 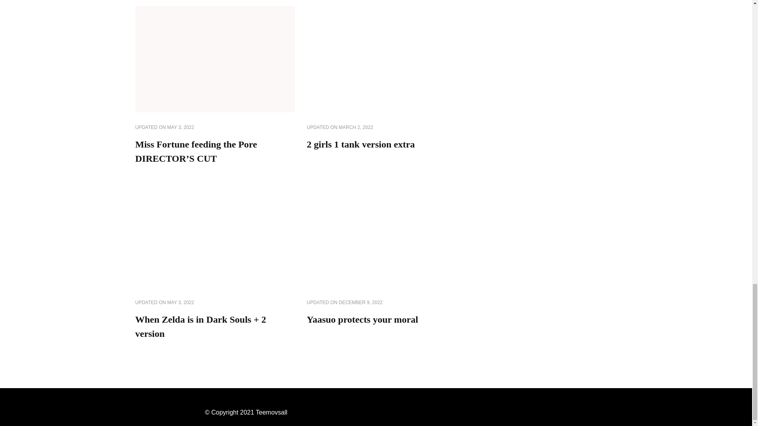 I want to click on MAY 3, 2022, so click(x=181, y=128).